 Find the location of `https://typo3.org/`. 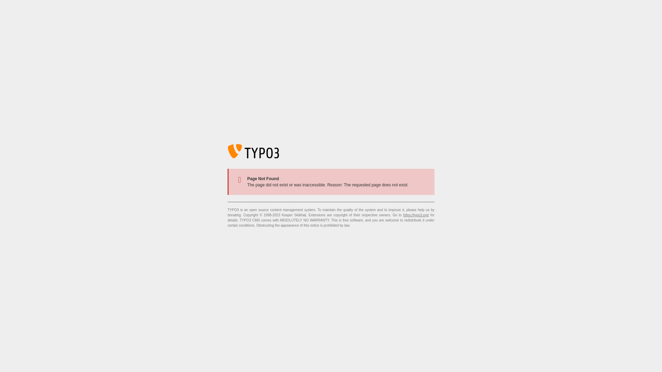

https://typo3.org/ is located at coordinates (416, 215).